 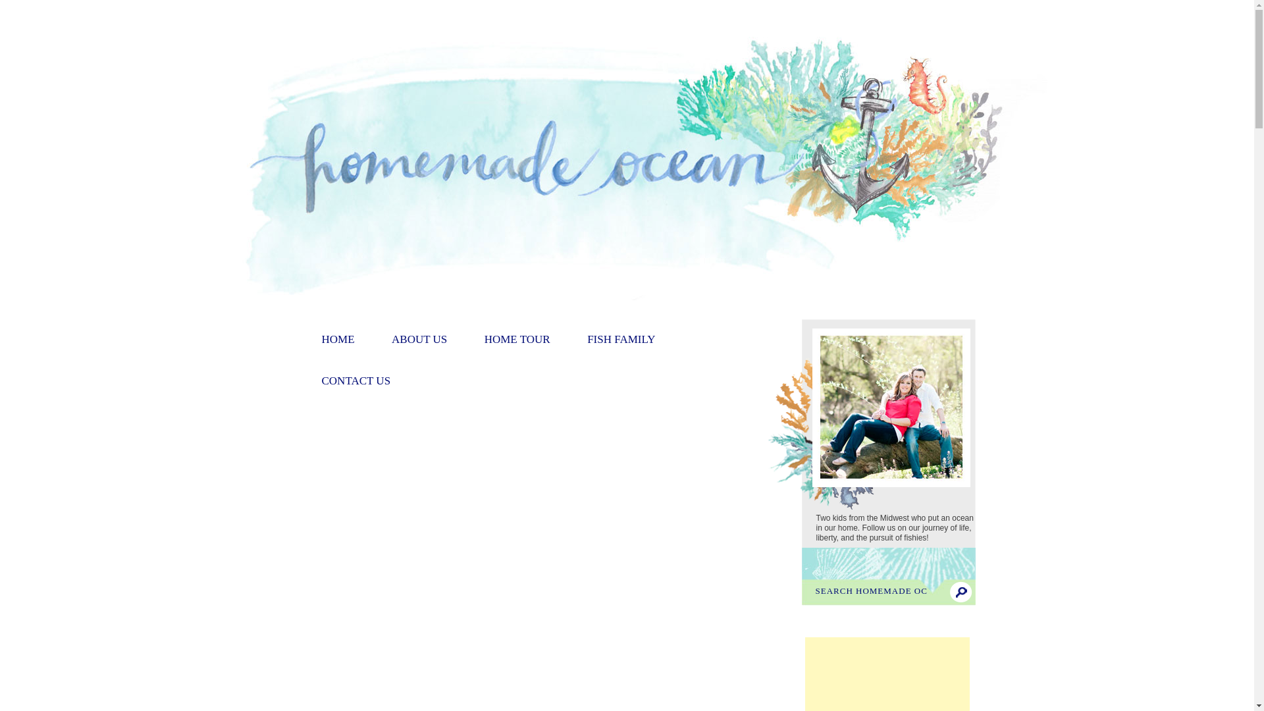 What do you see at coordinates (961, 592) in the screenshot?
I see `Search` at bounding box center [961, 592].